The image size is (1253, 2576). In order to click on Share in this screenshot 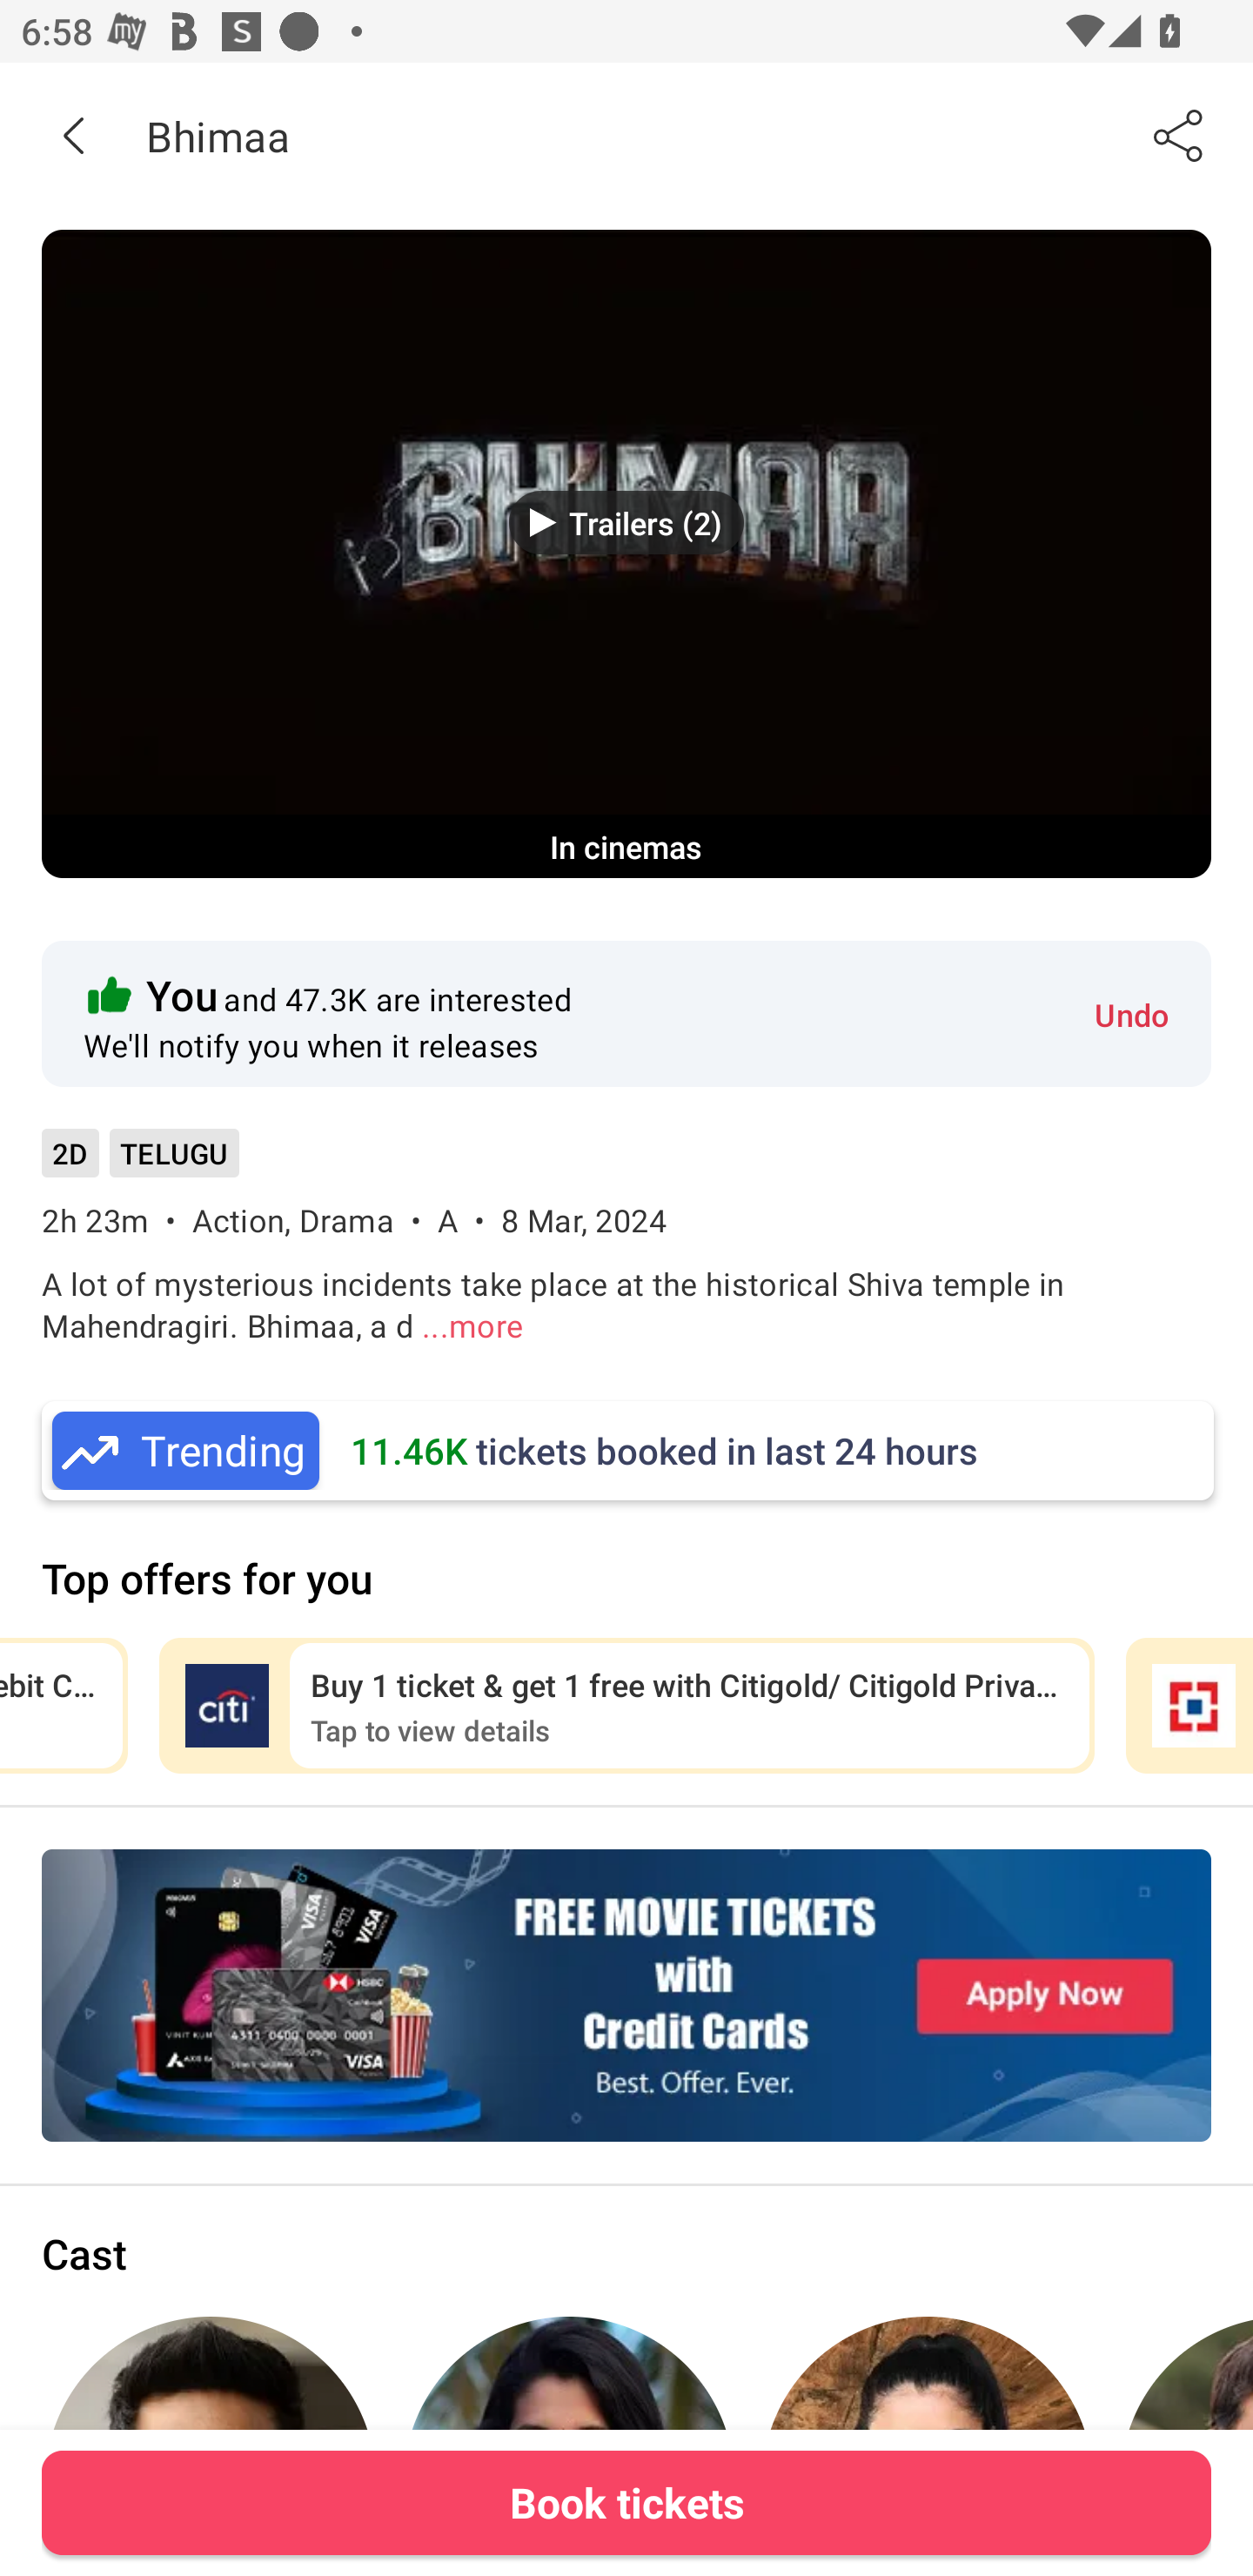, I will do `click(1180, 135)`.